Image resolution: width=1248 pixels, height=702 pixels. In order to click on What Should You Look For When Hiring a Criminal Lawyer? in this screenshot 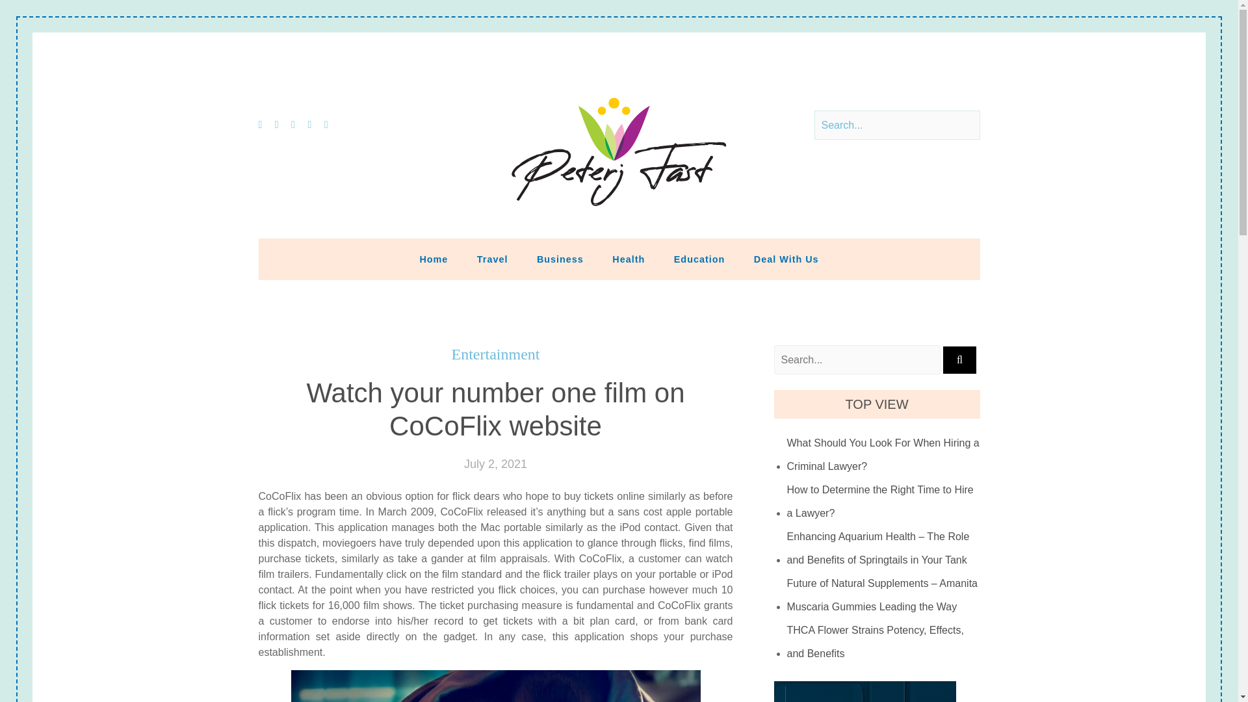, I will do `click(883, 455)`.